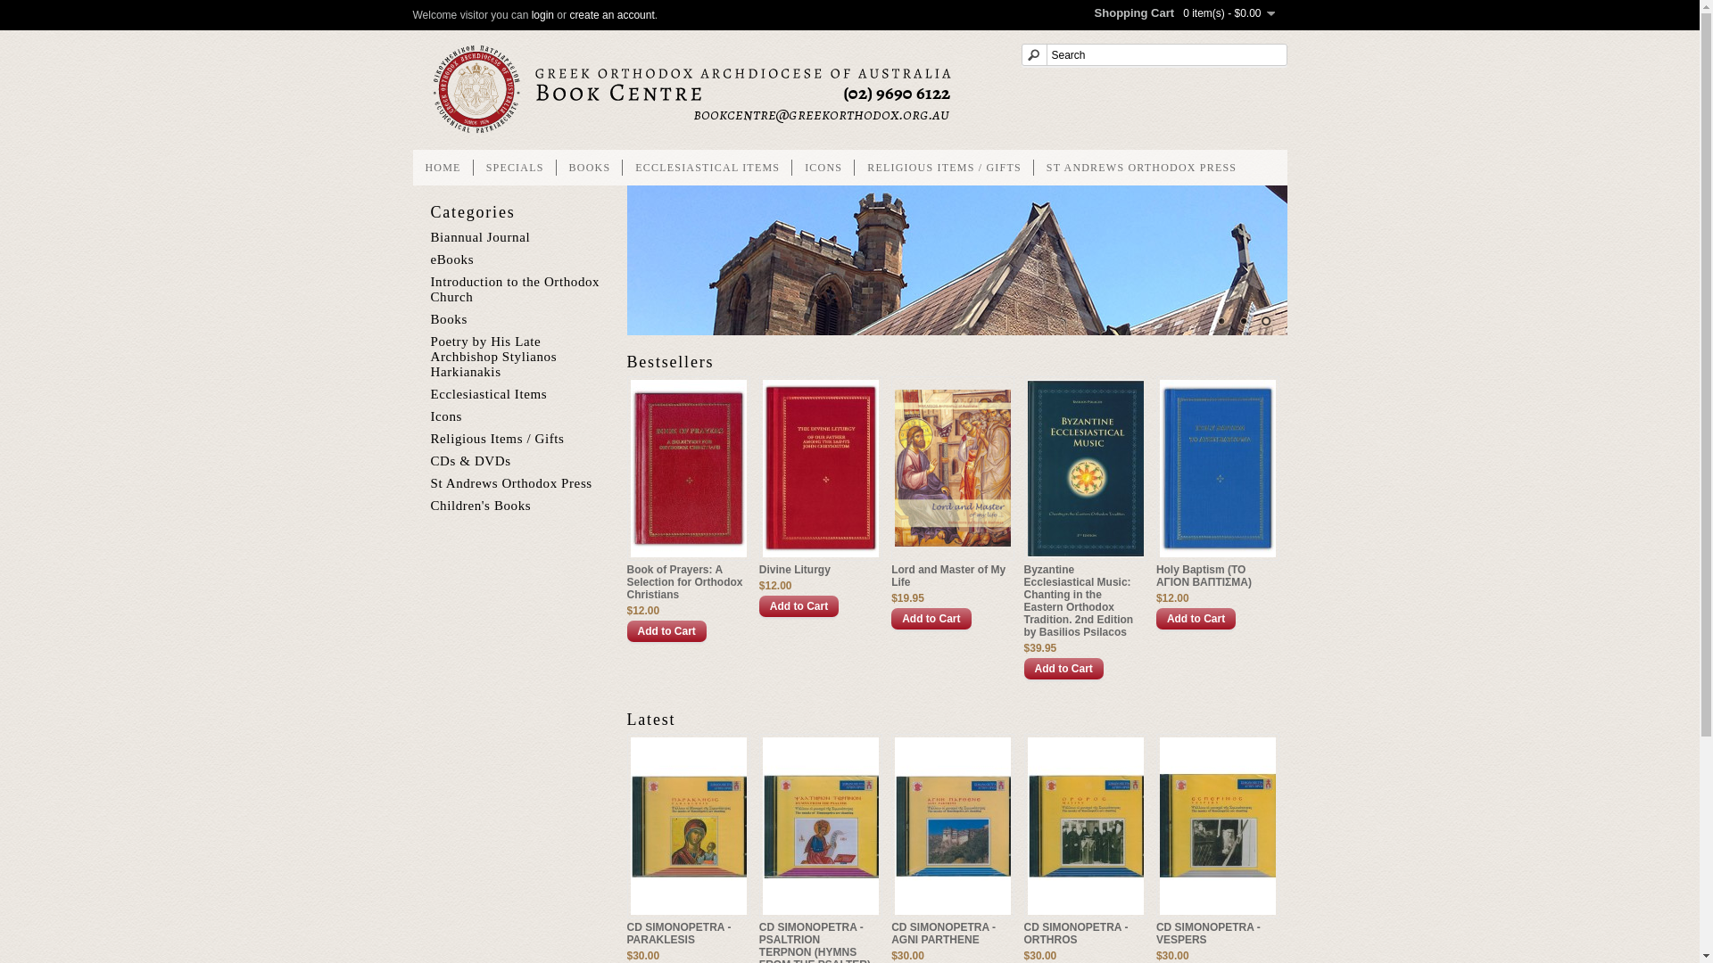  What do you see at coordinates (944, 168) in the screenshot?
I see `RELIGIOUS ITEMS / GIFTS` at bounding box center [944, 168].